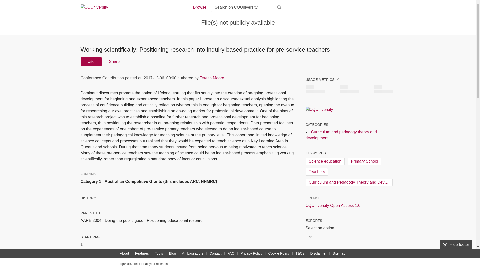 This screenshot has width=480, height=270. I want to click on CQUniversity Open Access 1.0, so click(333, 205).